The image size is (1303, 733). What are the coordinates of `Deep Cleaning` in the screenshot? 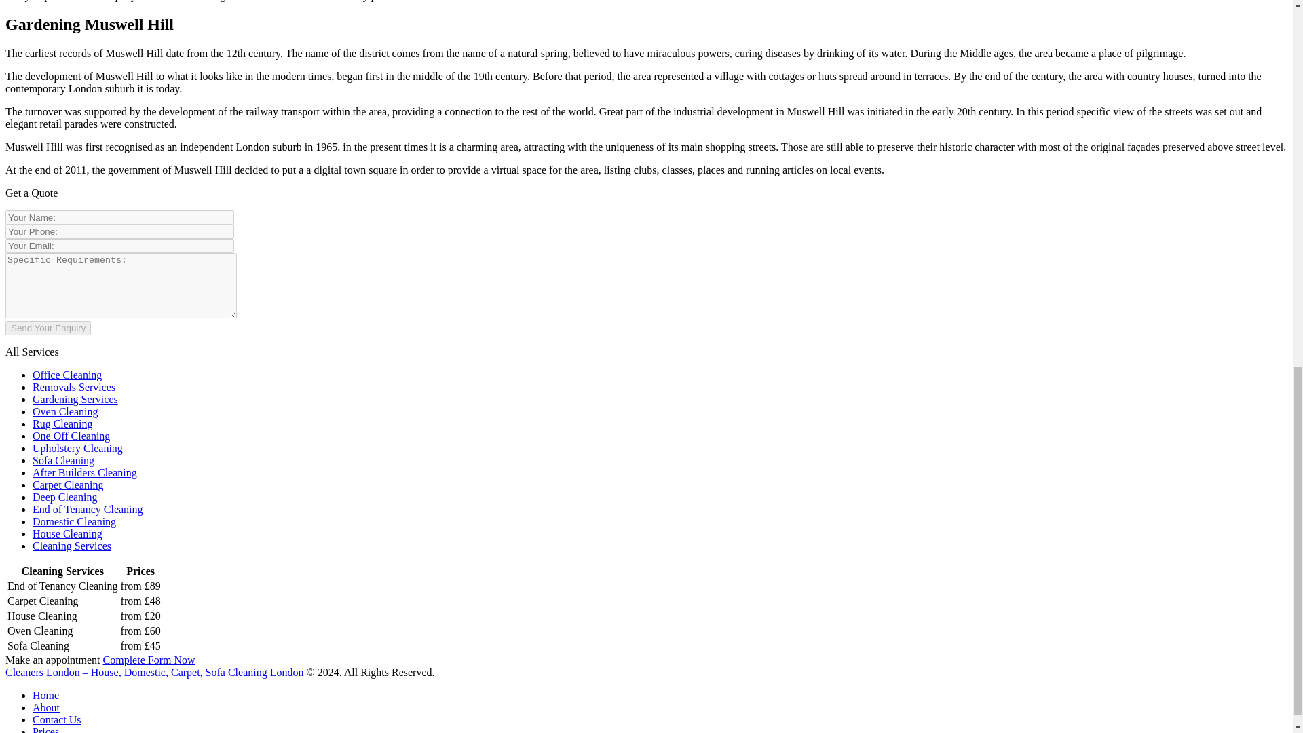 It's located at (65, 497).